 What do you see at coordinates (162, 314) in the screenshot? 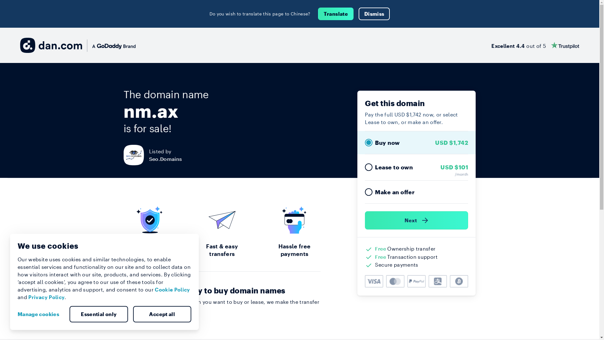
I see `Accept all` at bounding box center [162, 314].